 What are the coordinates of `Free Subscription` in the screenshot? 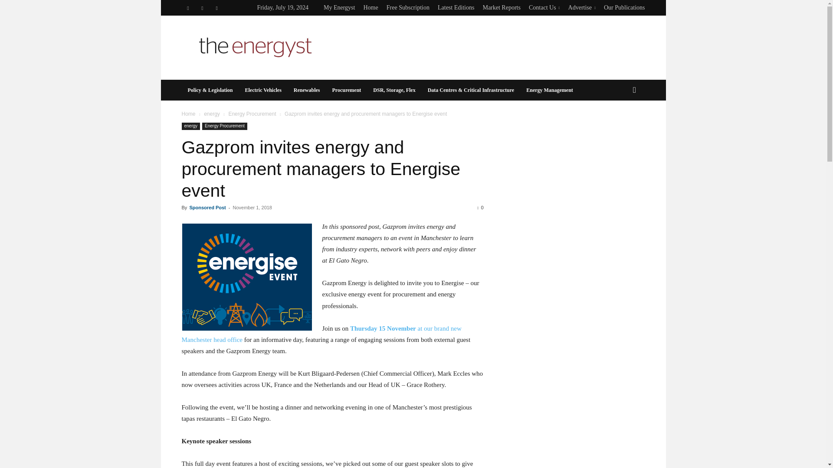 It's located at (408, 7).